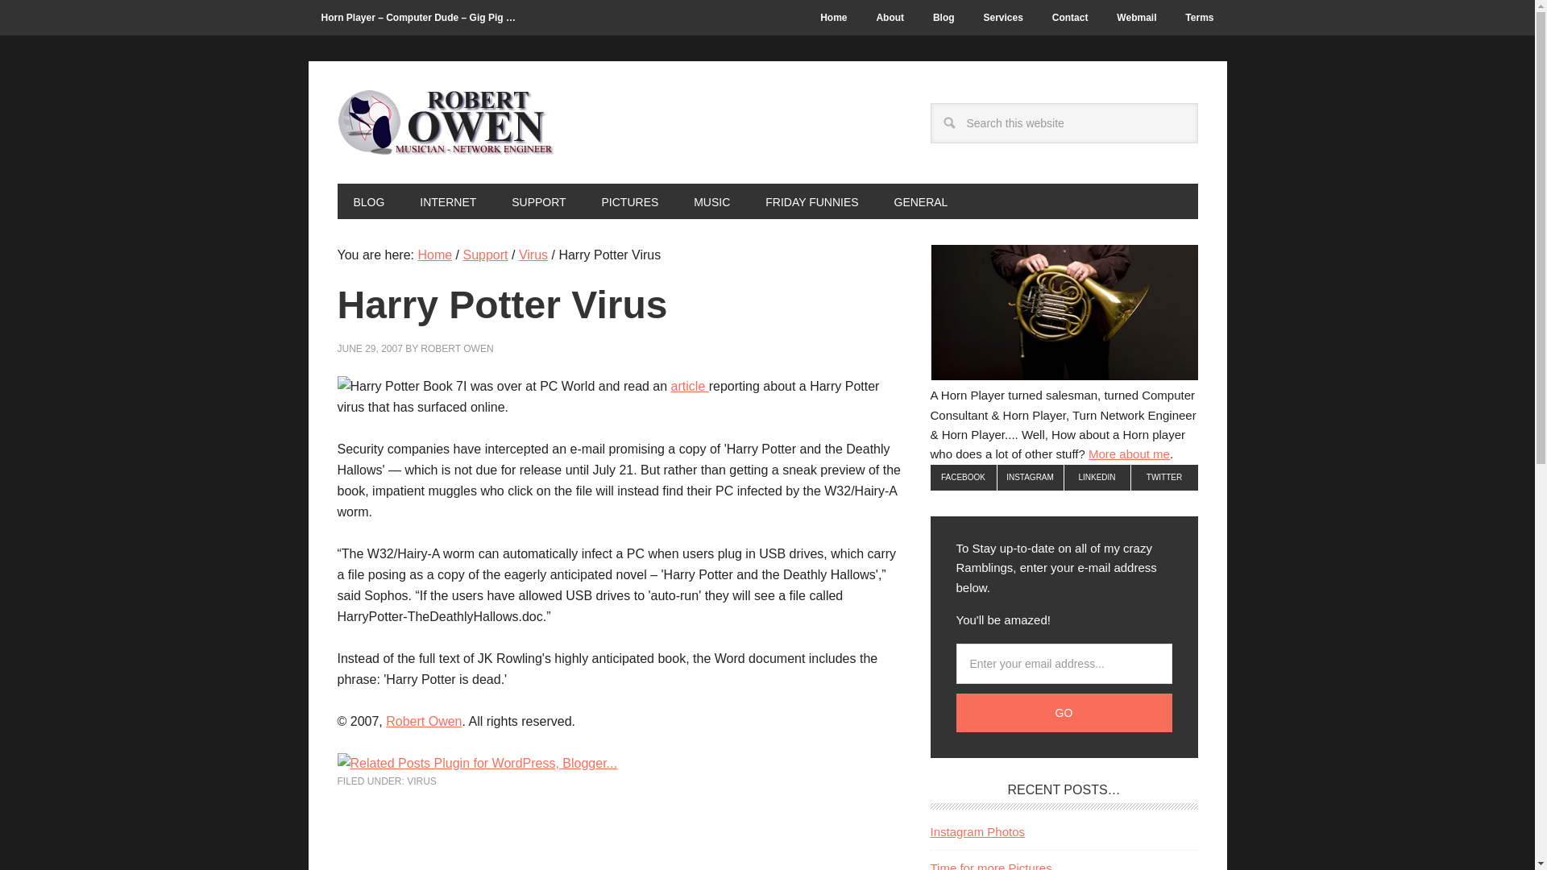 The width and height of the screenshot is (1547, 870). What do you see at coordinates (1070, 18) in the screenshot?
I see `Contact Us` at bounding box center [1070, 18].